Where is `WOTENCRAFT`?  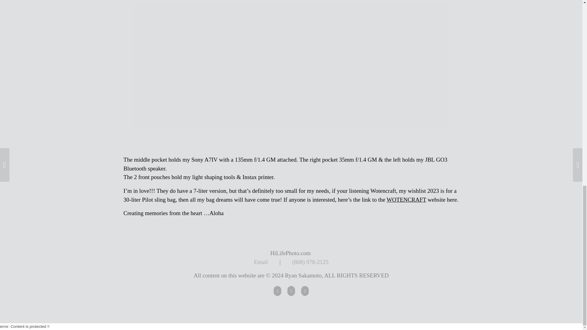
WOTENCRAFT is located at coordinates (406, 200).